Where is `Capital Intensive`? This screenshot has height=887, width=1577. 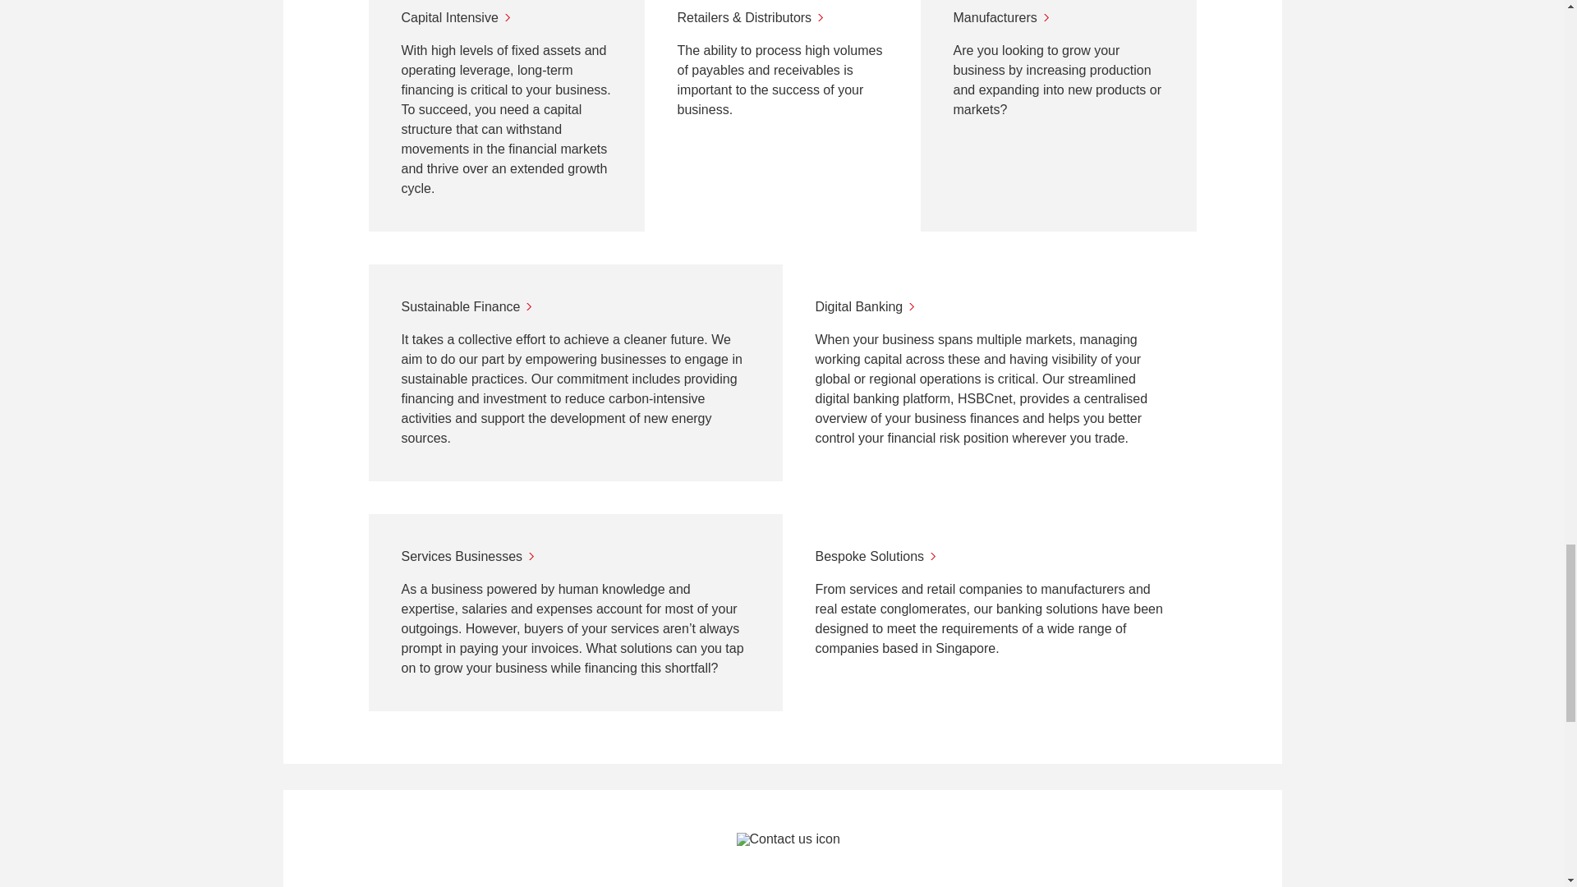 Capital Intensive is located at coordinates (506, 17).